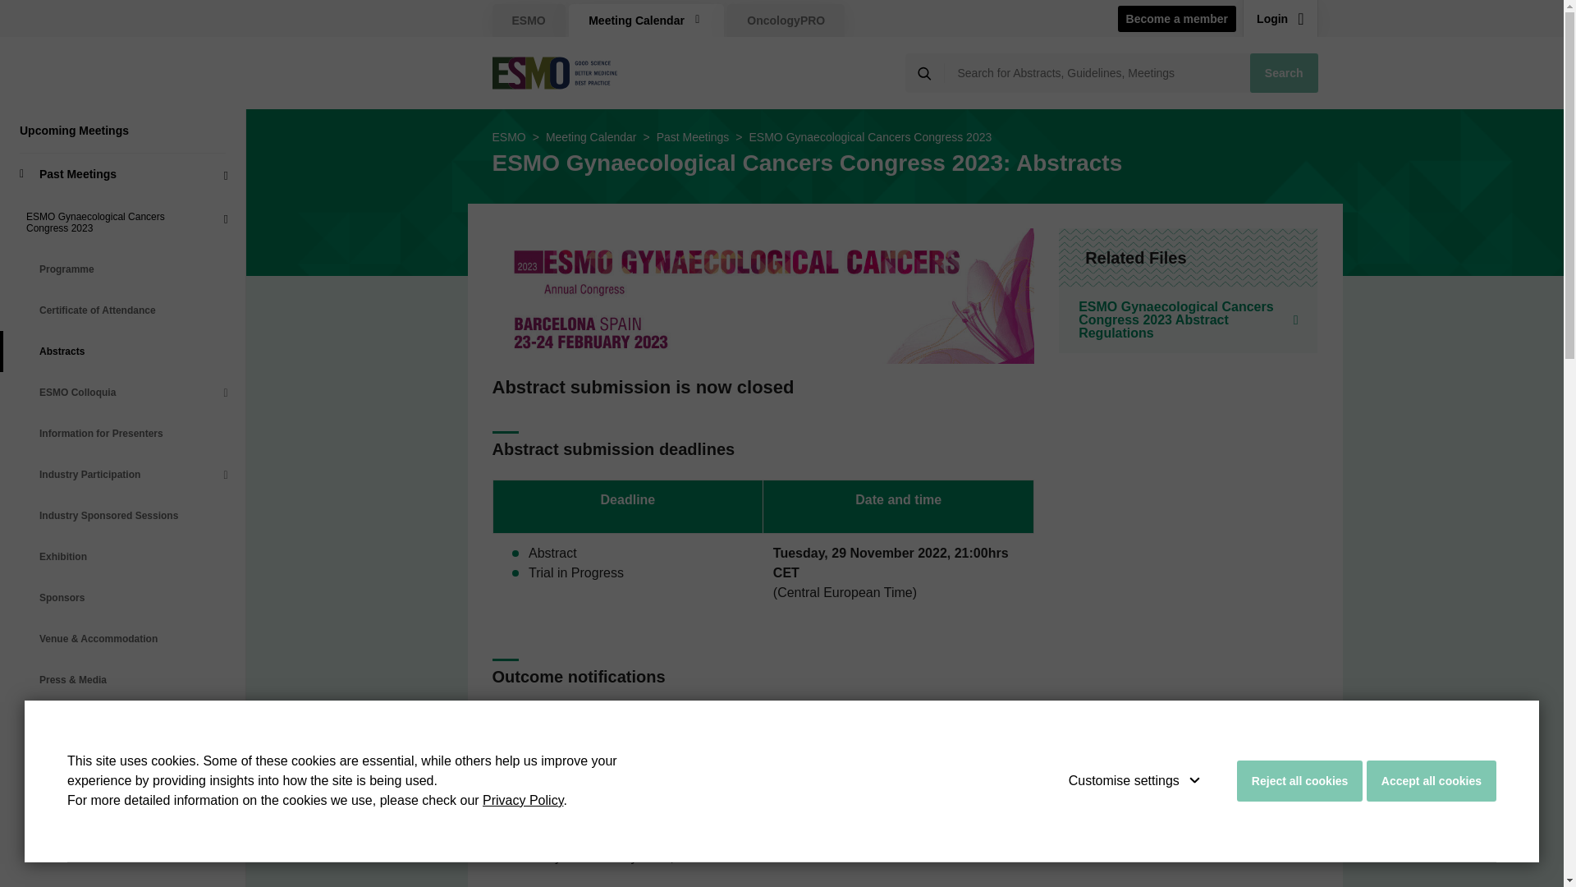 This screenshot has height=887, width=1576. What do you see at coordinates (123, 269) in the screenshot?
I see `Programme` at bounding box center [123, 269].